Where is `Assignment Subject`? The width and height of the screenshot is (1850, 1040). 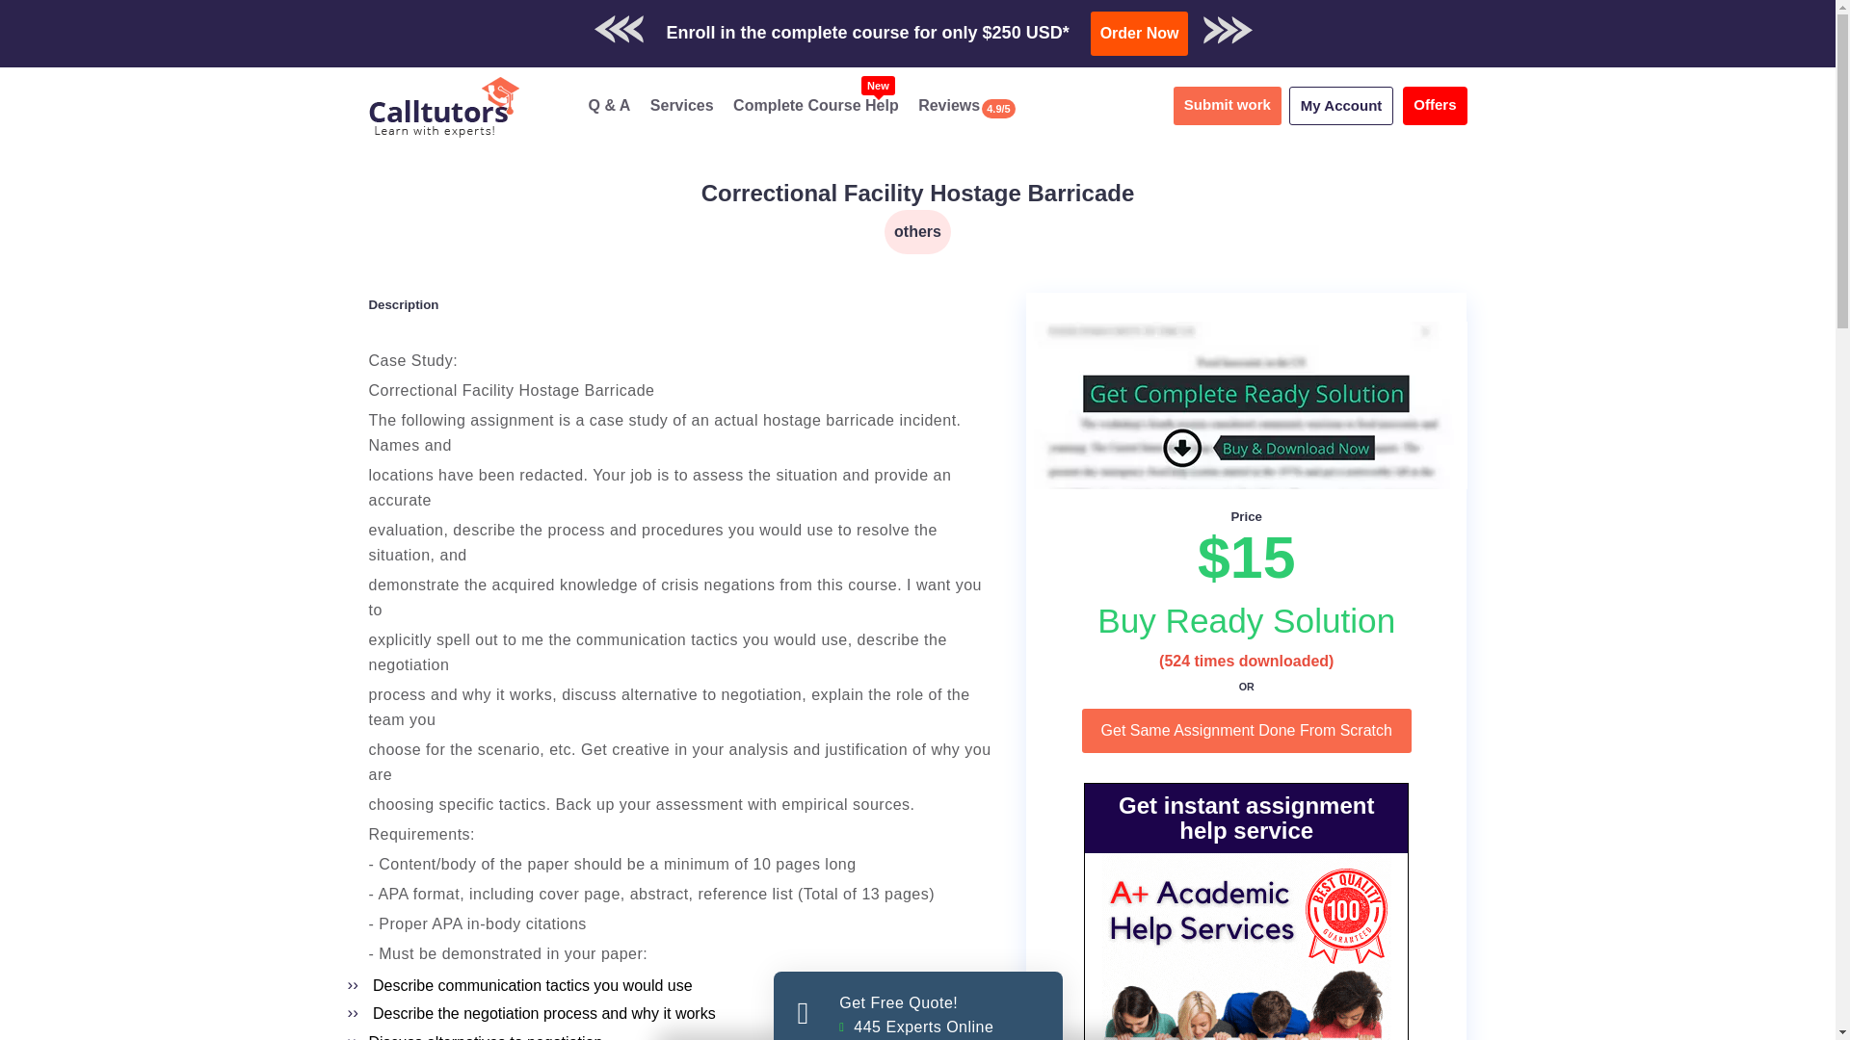 Assignment Subject is located at coordinates (917, 1005).